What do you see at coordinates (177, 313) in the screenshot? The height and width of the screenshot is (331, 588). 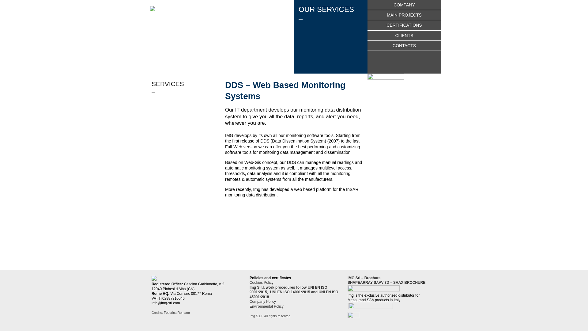 I see `Federica Romano` at bounding box center [177, 313].